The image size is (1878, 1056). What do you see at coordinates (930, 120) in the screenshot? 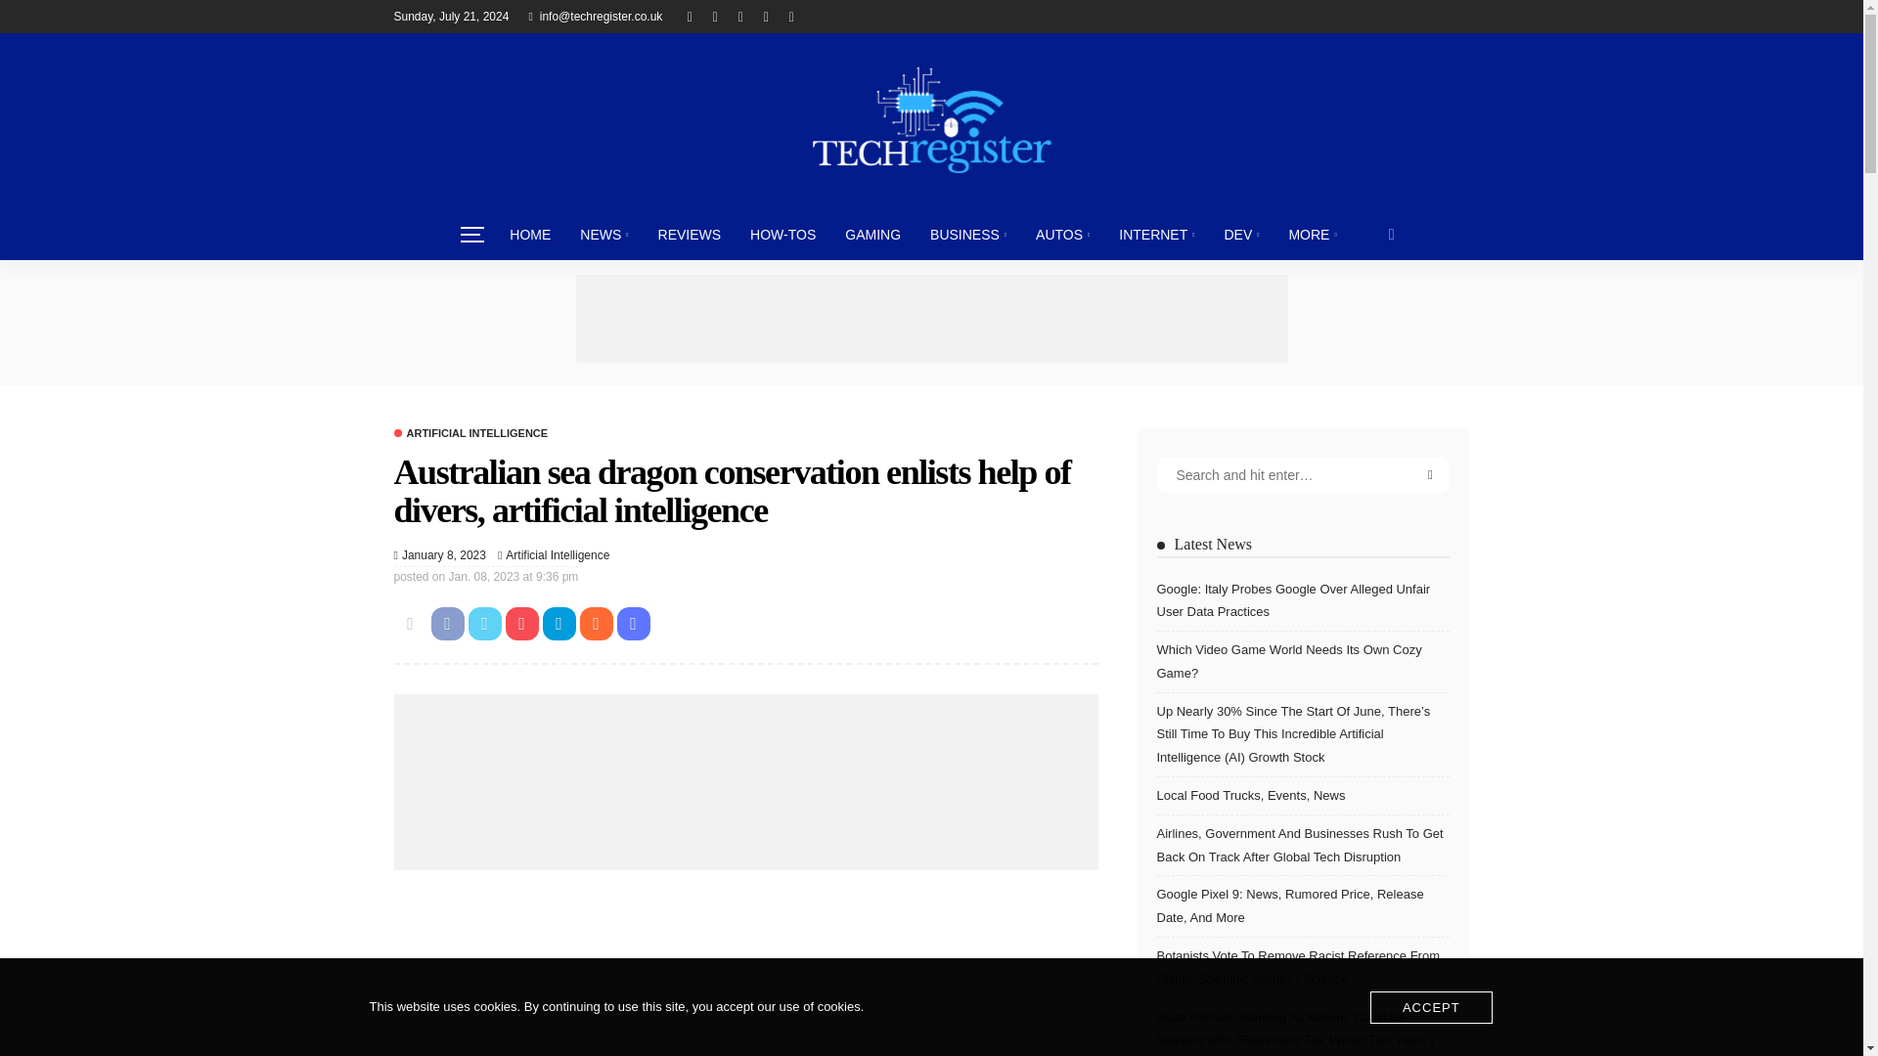
I see `Techregister` at bounding box center [930, 120].